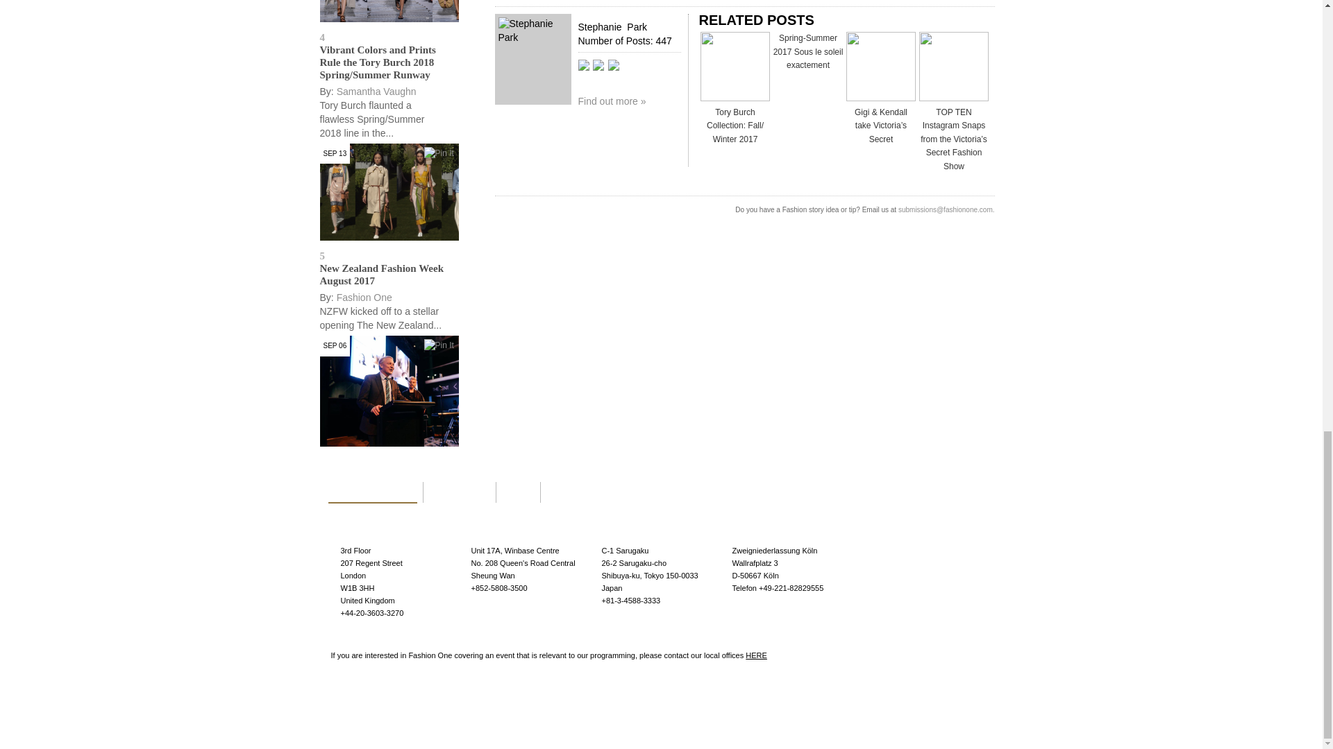 The height and width of the screenshot is (749, 1333). Describe the element at coordinates (376, 92) in the screenshot. I see `Samantha Vaughn` at that location.